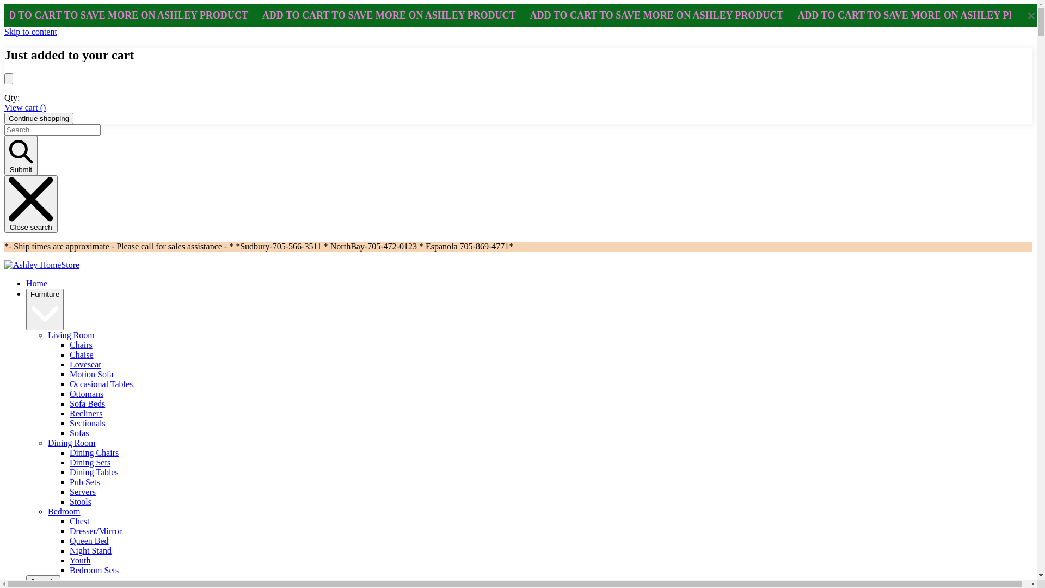 The height and width of the screenshot is (588, 1045). What do you see at coordinates (94, 453) in the screenshot?
I see `Dining Chairs` at bounding box center [94, 453].